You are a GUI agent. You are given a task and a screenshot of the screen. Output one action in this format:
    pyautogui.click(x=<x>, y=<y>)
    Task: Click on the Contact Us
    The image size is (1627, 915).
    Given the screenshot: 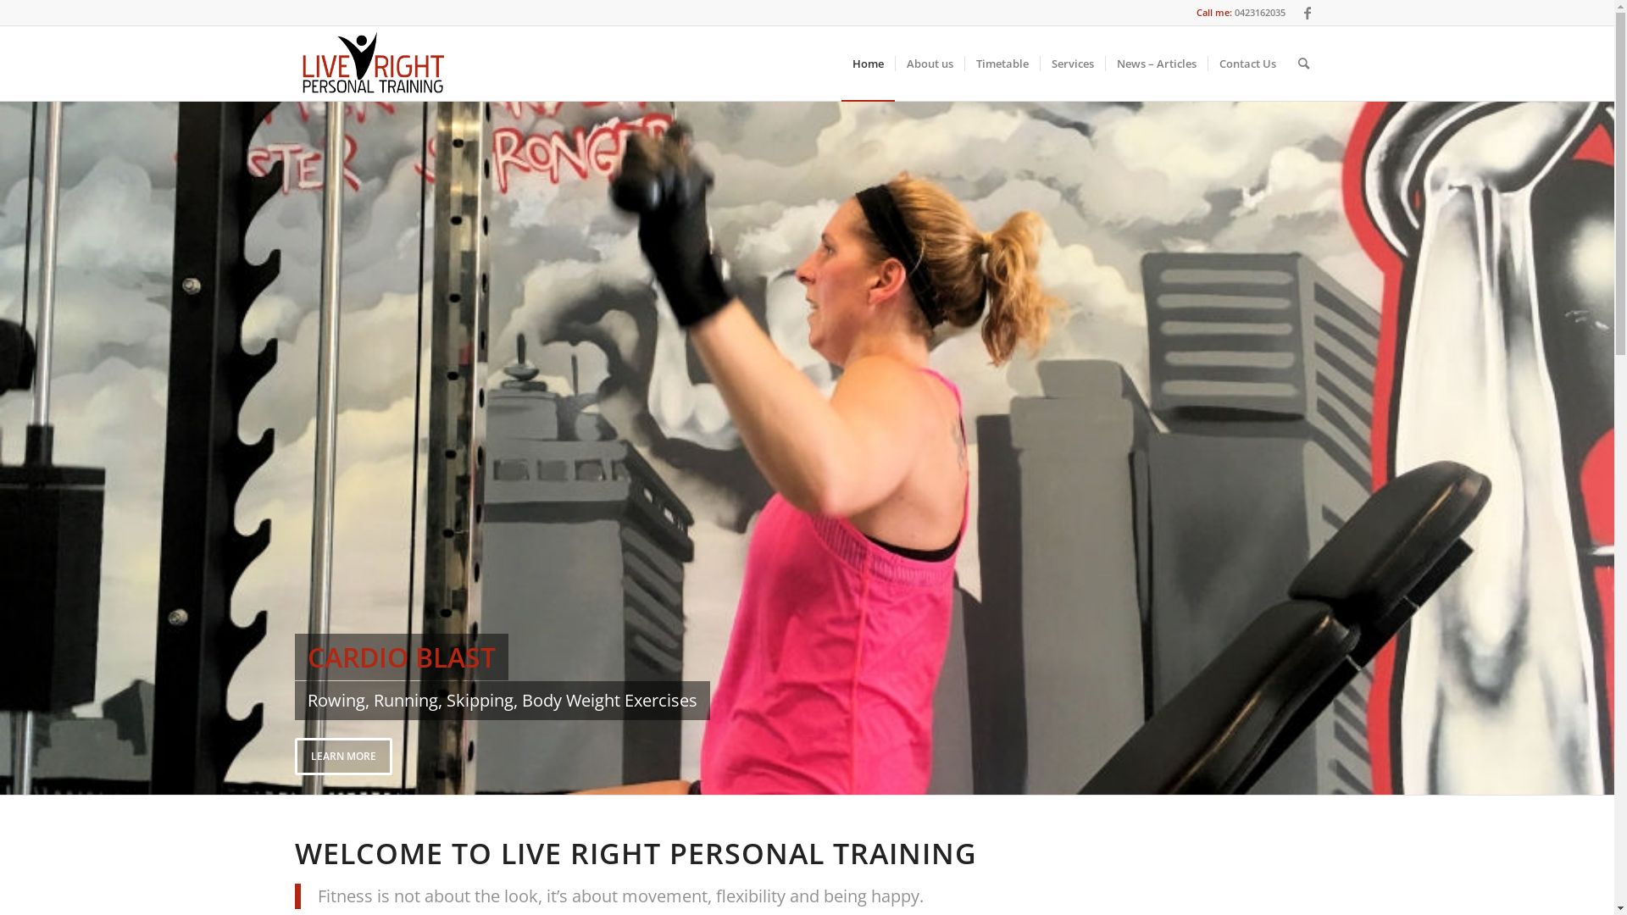 What is the action you would take?
    pyautogui.click(x=1247, y=64)
    